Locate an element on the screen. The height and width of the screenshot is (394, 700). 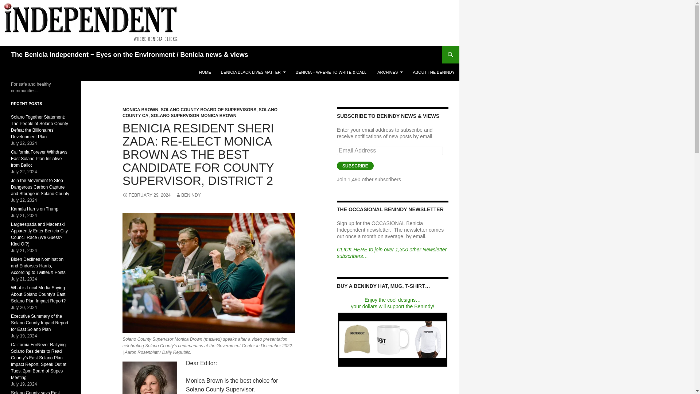
HOME is located at coordinates (205, 72).